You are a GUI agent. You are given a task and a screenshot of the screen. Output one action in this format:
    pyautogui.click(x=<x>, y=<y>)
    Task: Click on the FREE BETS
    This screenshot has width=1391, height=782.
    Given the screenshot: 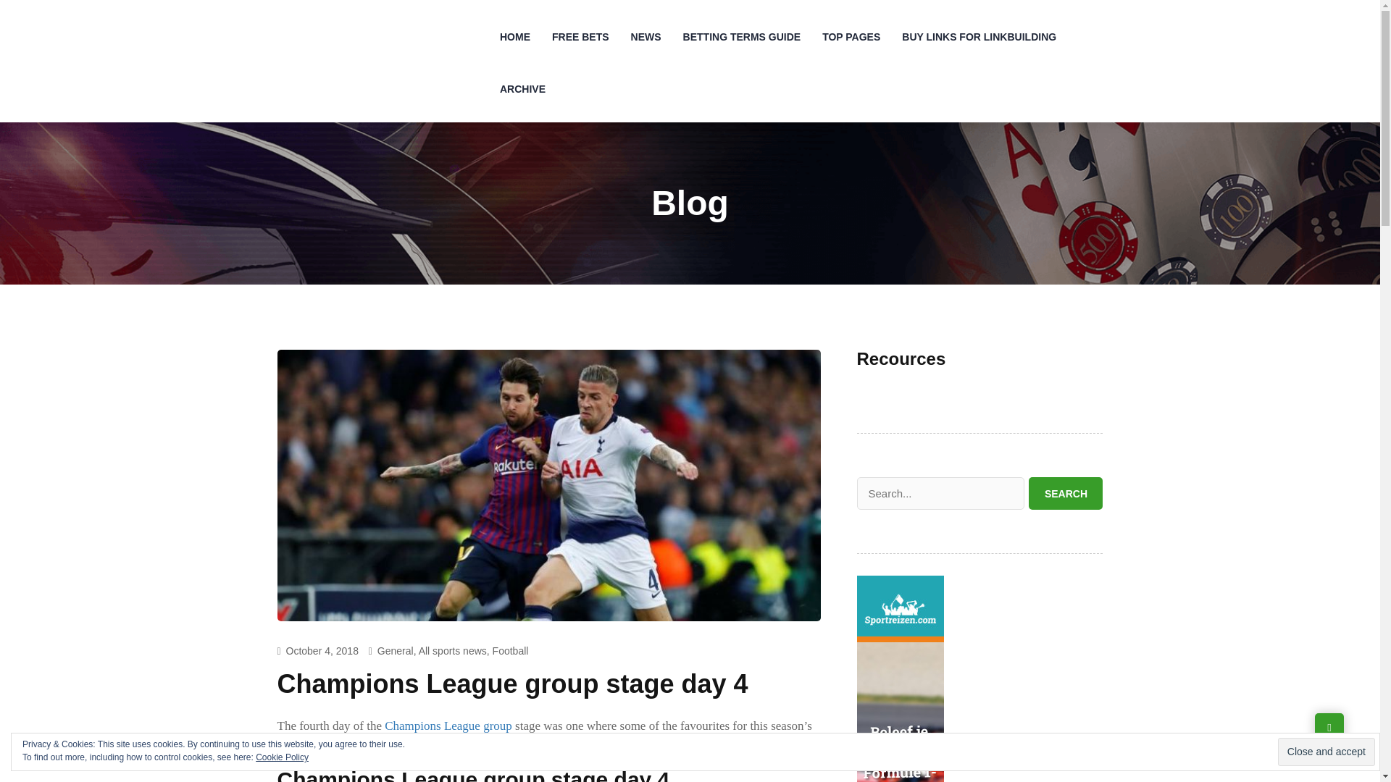 What is the action you would take?
    pyautogui.click(x=580, y=37)
    